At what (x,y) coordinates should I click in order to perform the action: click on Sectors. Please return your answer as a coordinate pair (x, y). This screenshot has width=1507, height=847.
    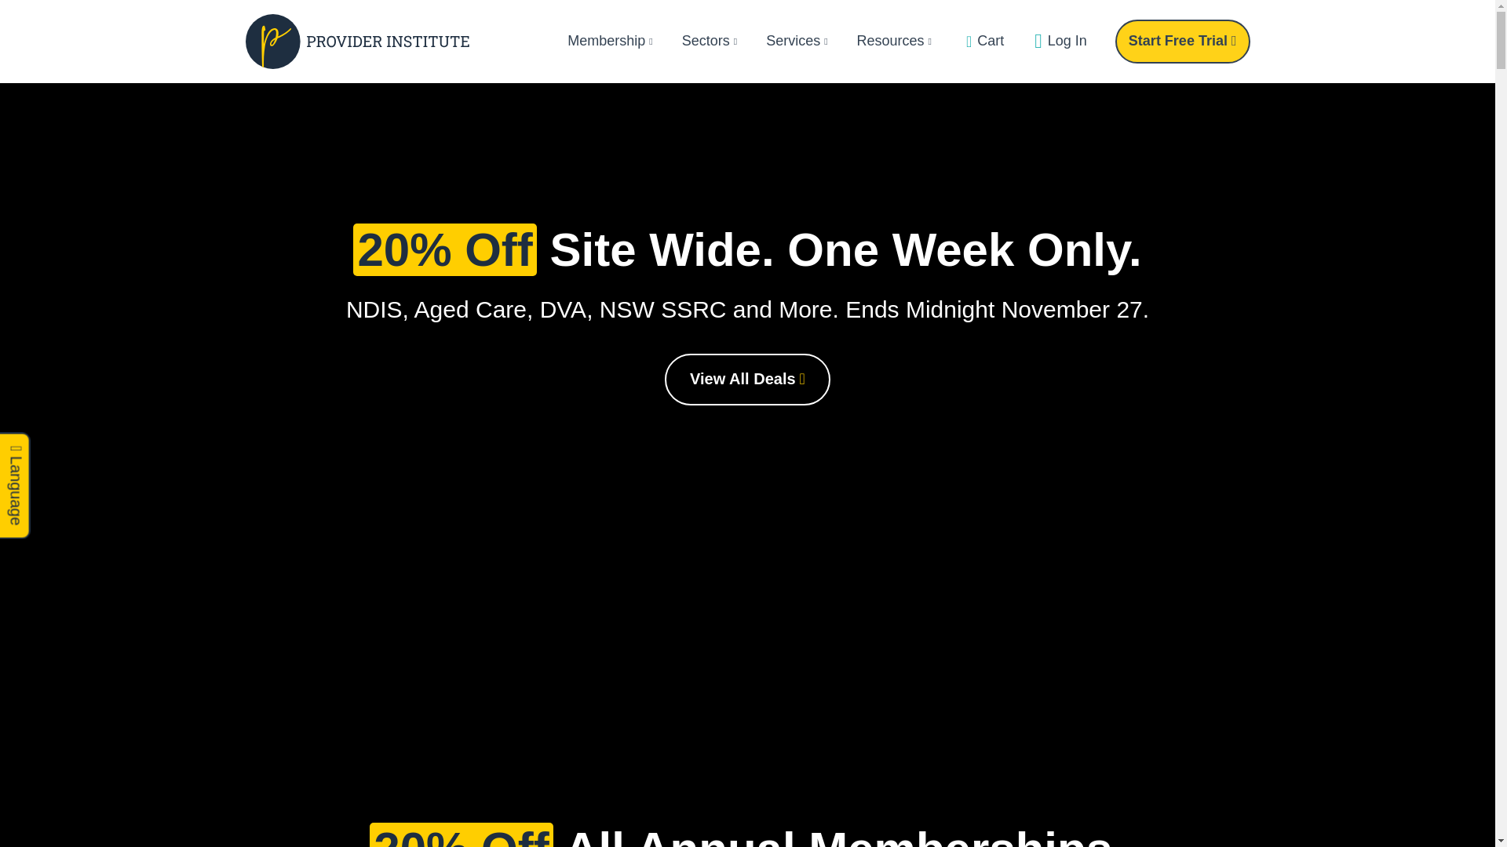
    Looking at the image, I should click on (711, 42).